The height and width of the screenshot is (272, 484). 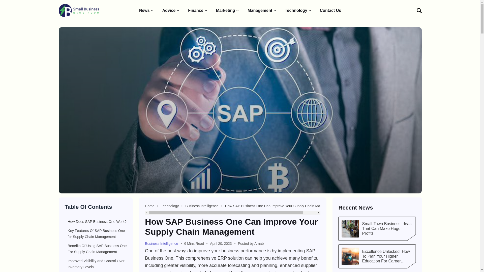 What do you see at coordinates (169, 206) in the screenshot?
I see `Technology` at bounding box center [169, 206].